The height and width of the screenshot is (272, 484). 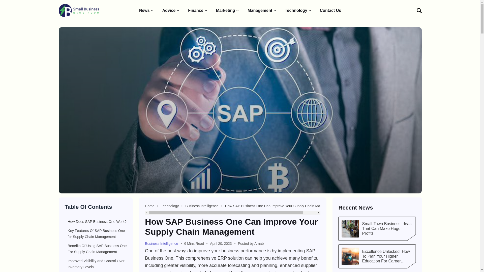 What do you see at coordinates (169, 206) in the screenshot?
I see `Technology` at bounding box center [169, 206].